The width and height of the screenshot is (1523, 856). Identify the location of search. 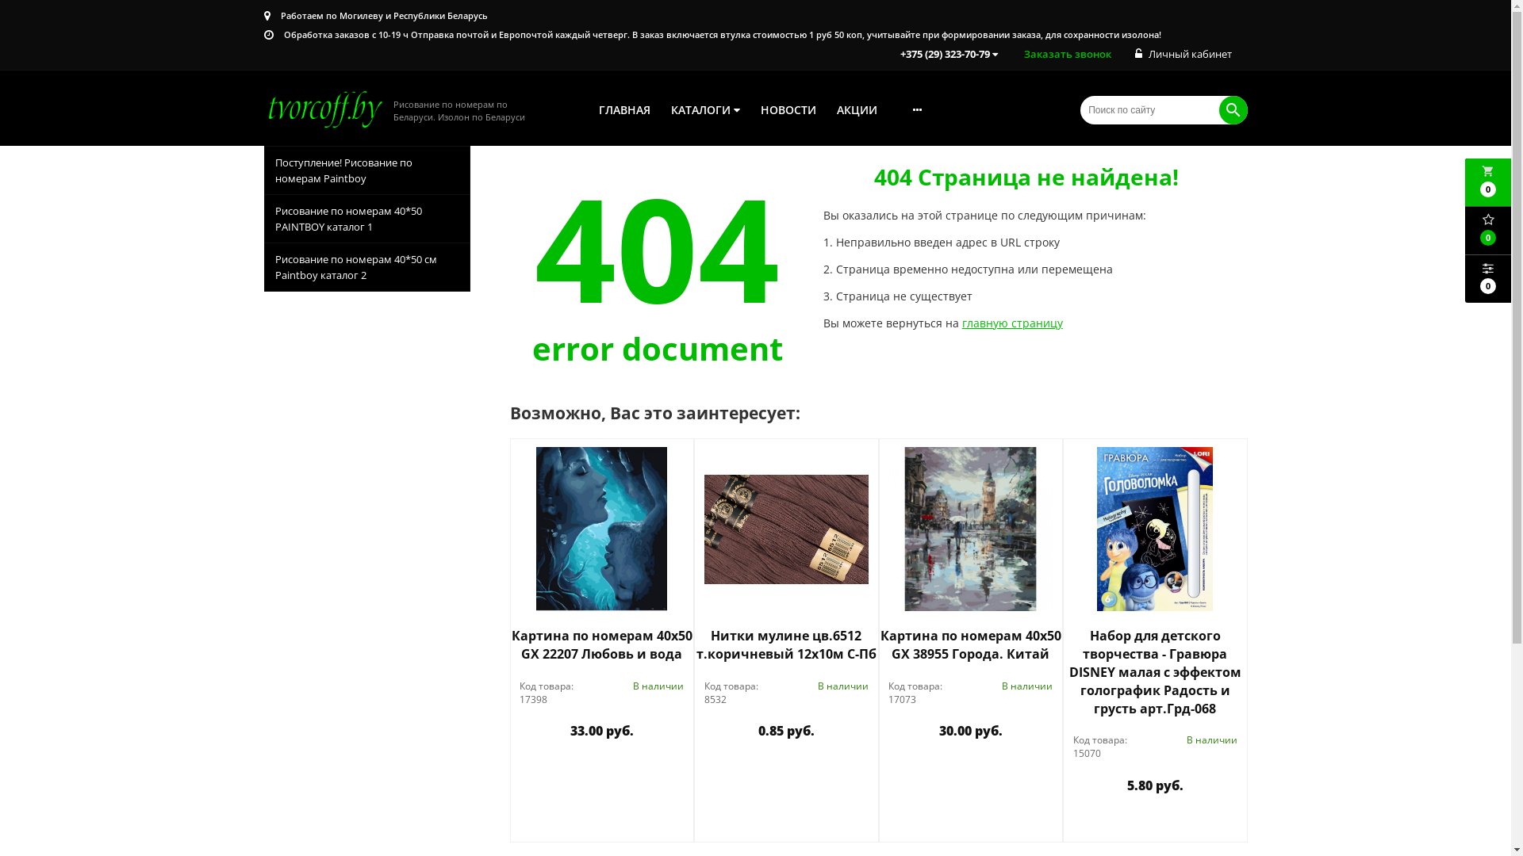
(1233, 110).